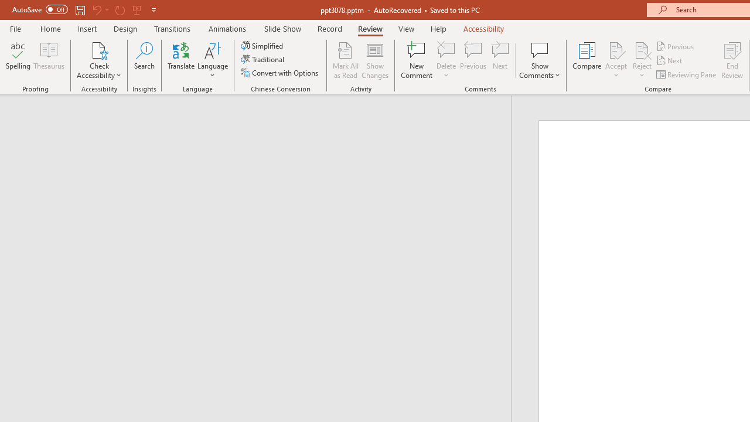  What do you see at coordinates (346, 60) in the screenshot?
I see `Mark All as Read` at bounding box center [346, 60].